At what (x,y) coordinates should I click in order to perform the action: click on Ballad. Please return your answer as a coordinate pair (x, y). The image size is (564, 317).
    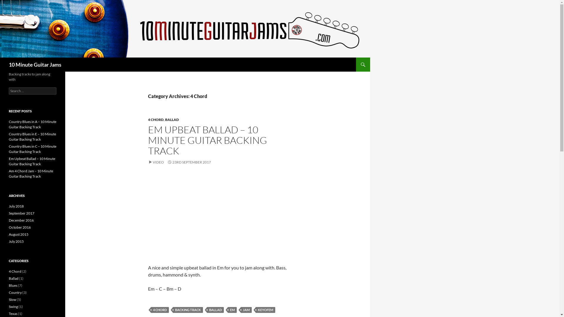
    Looking at the image, I should click on (14, 278).